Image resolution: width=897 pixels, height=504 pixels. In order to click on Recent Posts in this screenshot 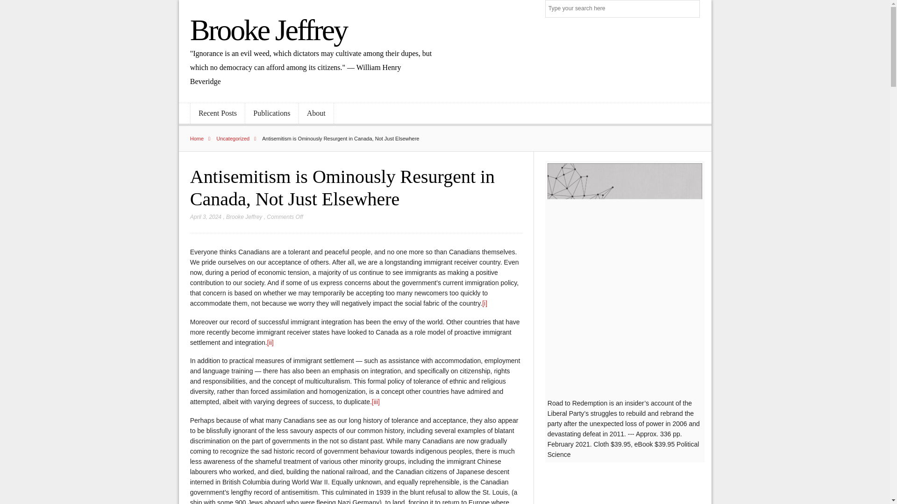, I will do `click(218, 113)`.